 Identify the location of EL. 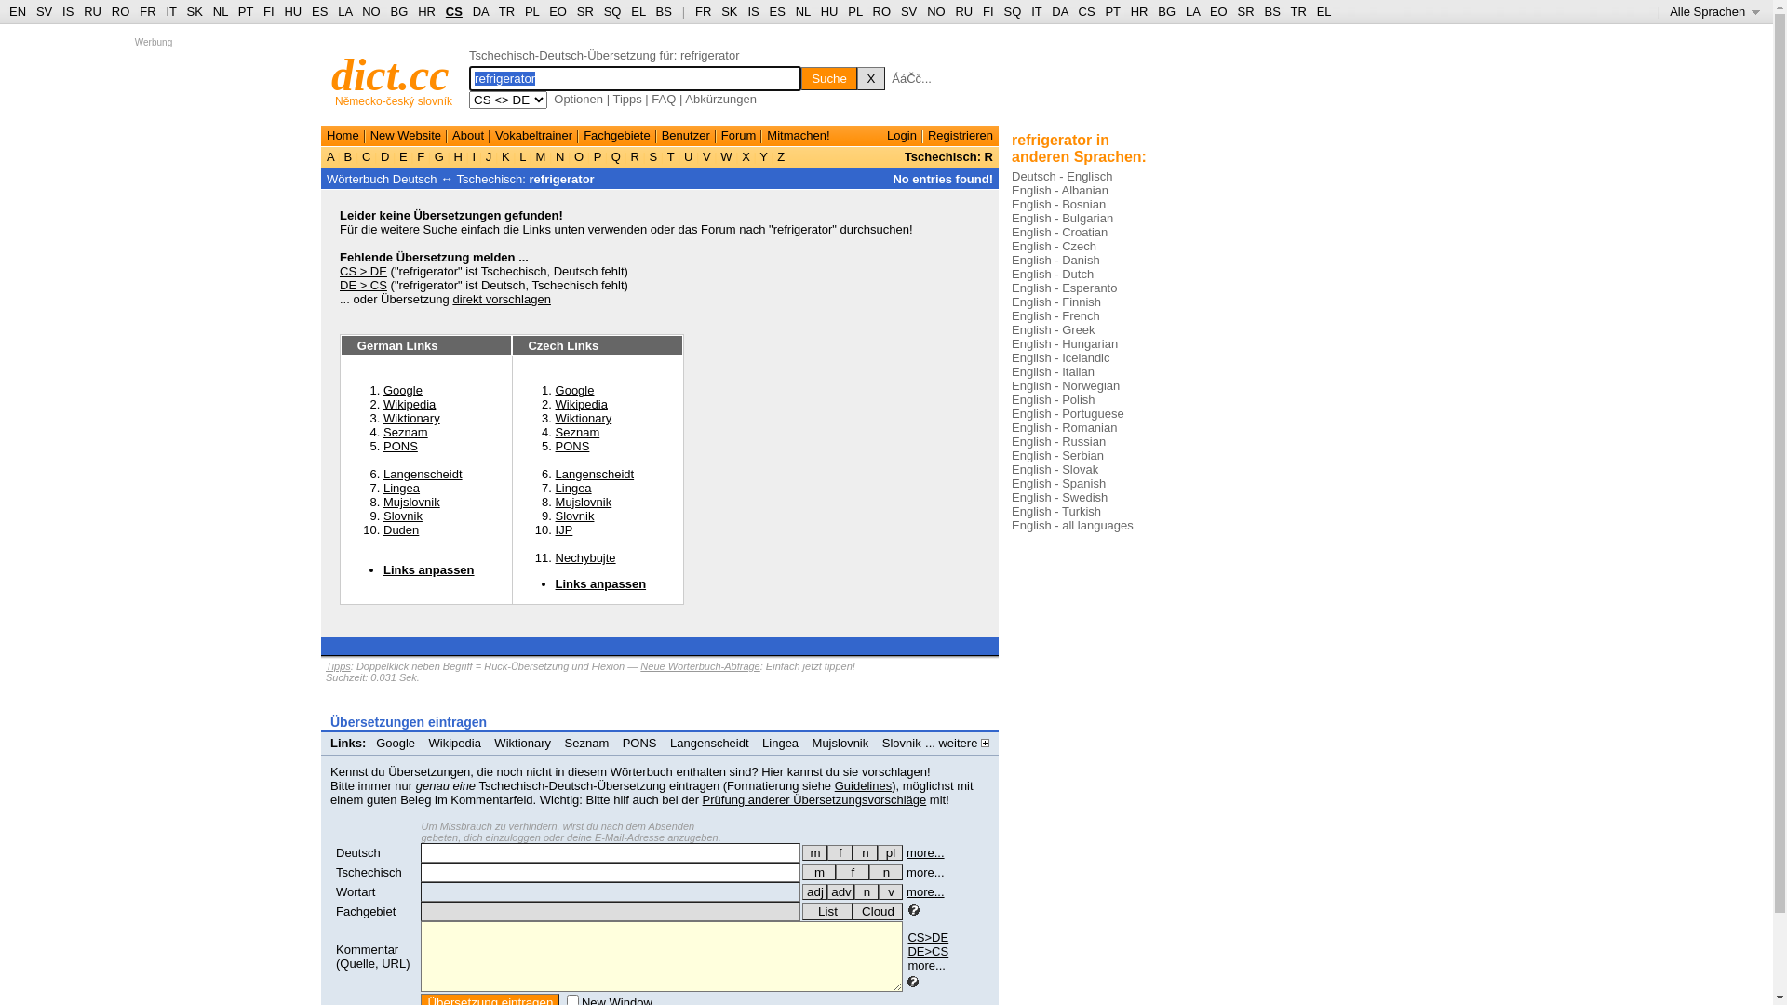
(1324, 11).